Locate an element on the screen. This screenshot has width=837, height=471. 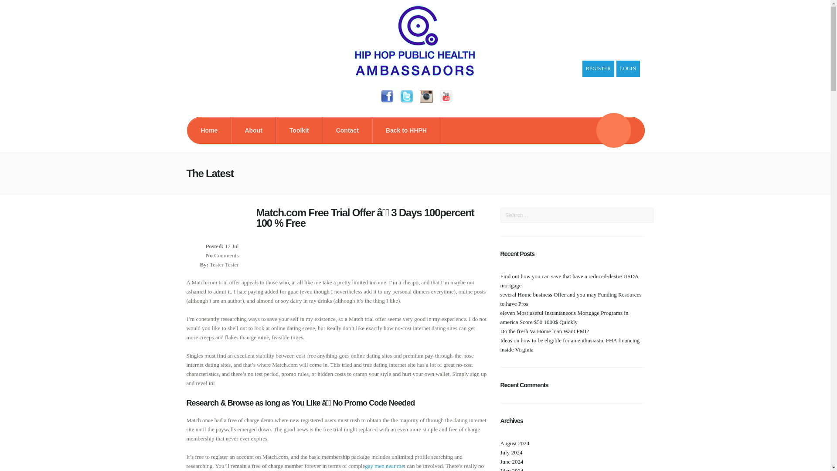
Home is located at coordinates (209, 130).